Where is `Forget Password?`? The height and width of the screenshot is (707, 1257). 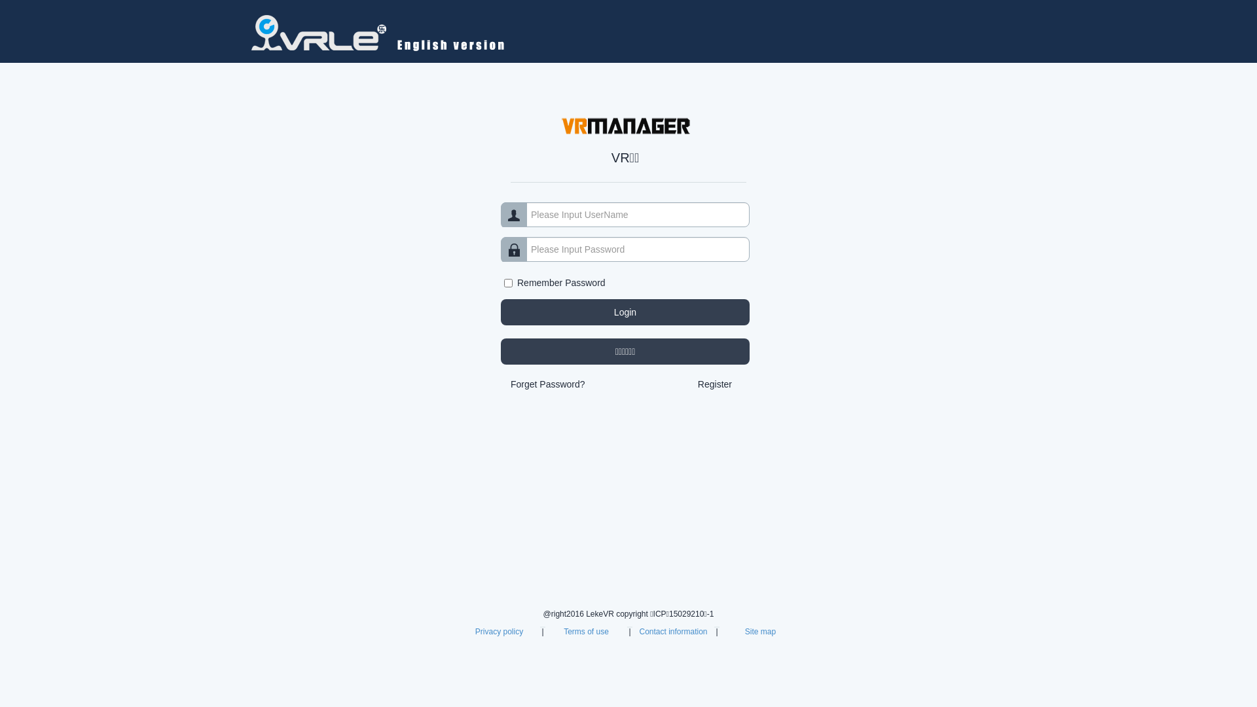 Forget Password? is located at coordinates (548, 384).